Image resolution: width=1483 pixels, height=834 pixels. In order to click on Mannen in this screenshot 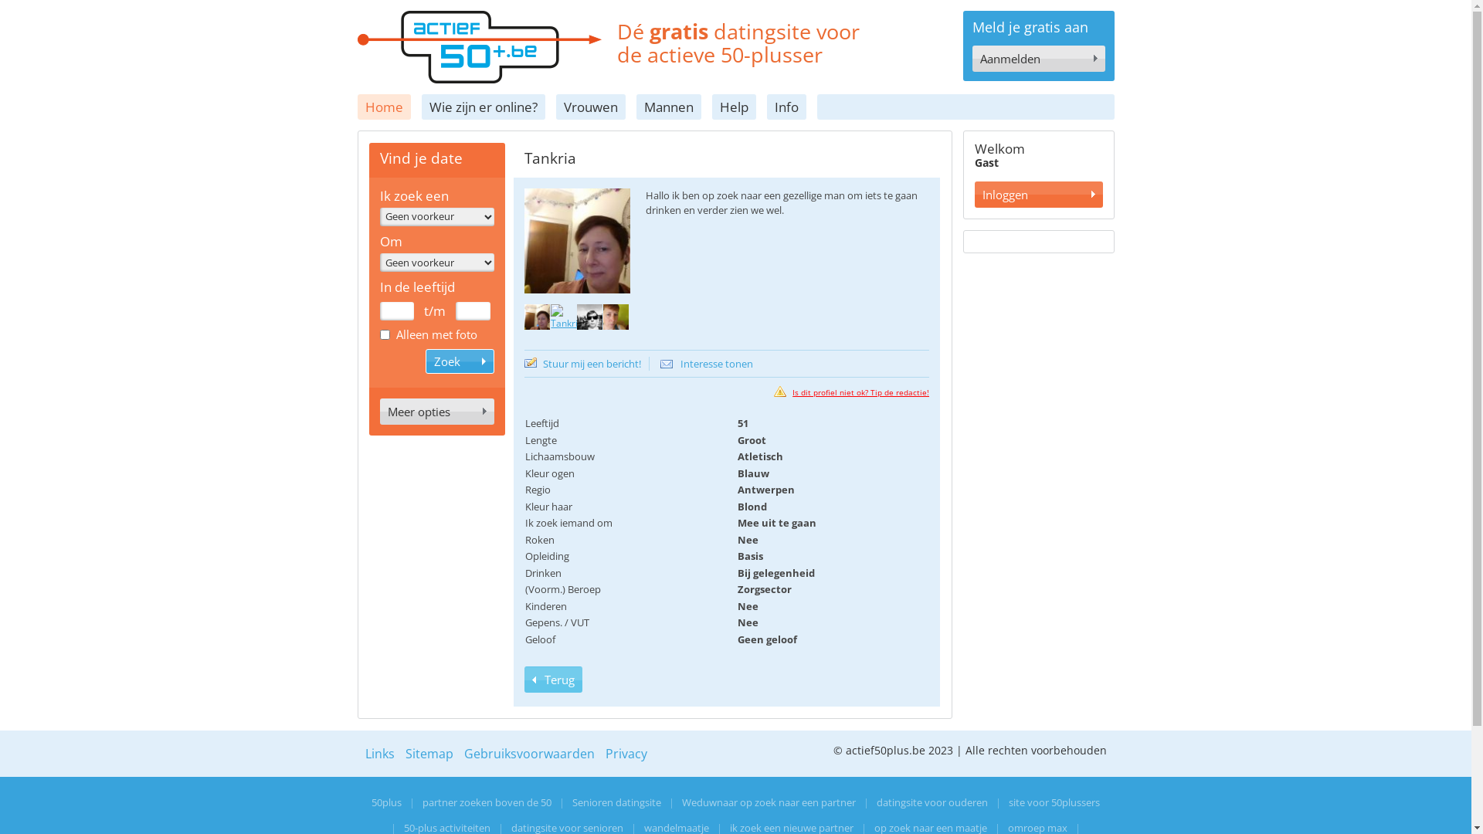, I will do `click(669, 107)`.